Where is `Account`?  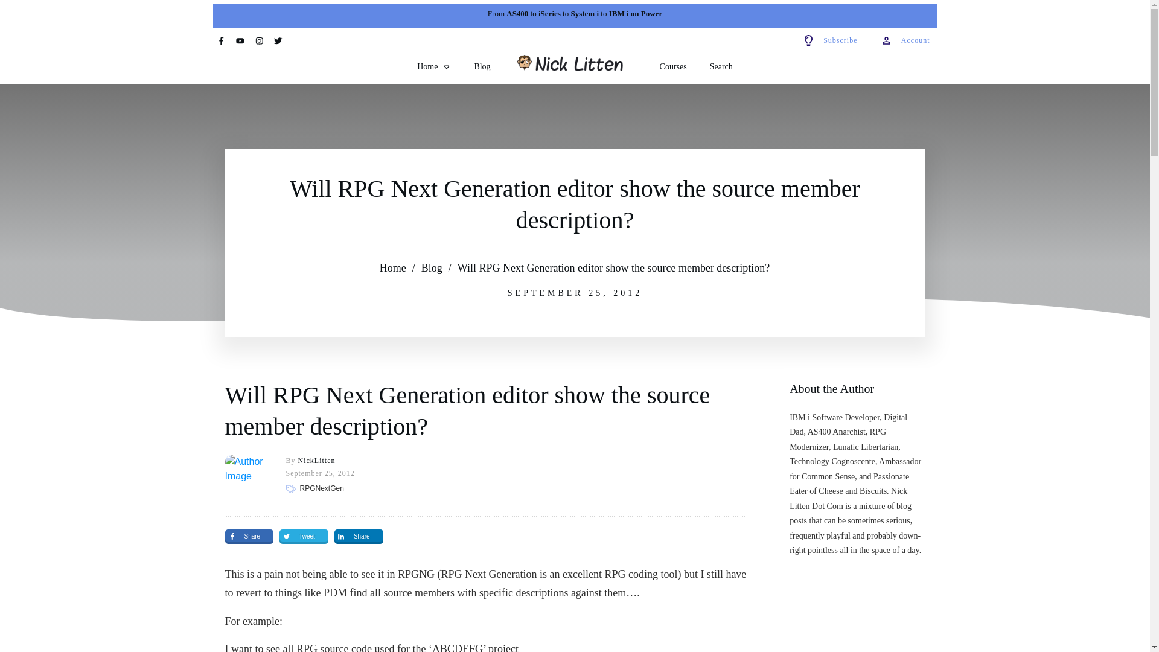
Account is located at coordinates (905, 40).